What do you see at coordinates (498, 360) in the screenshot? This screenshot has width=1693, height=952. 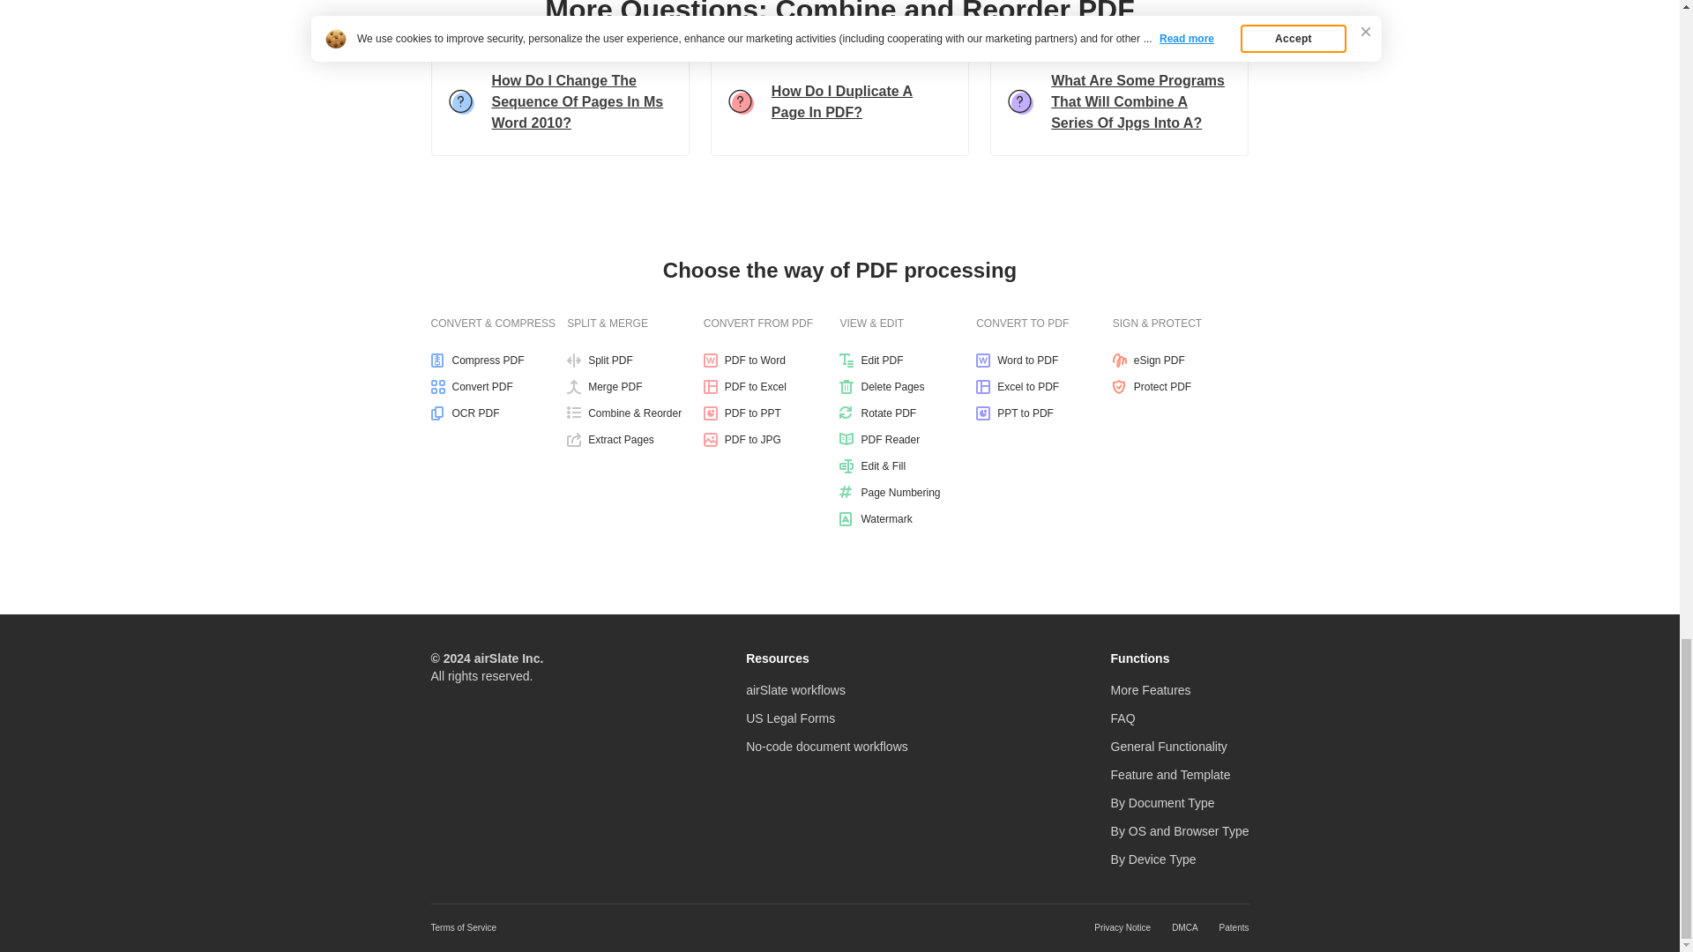 I see `Compress PDF` at bounding box center [498, 360].